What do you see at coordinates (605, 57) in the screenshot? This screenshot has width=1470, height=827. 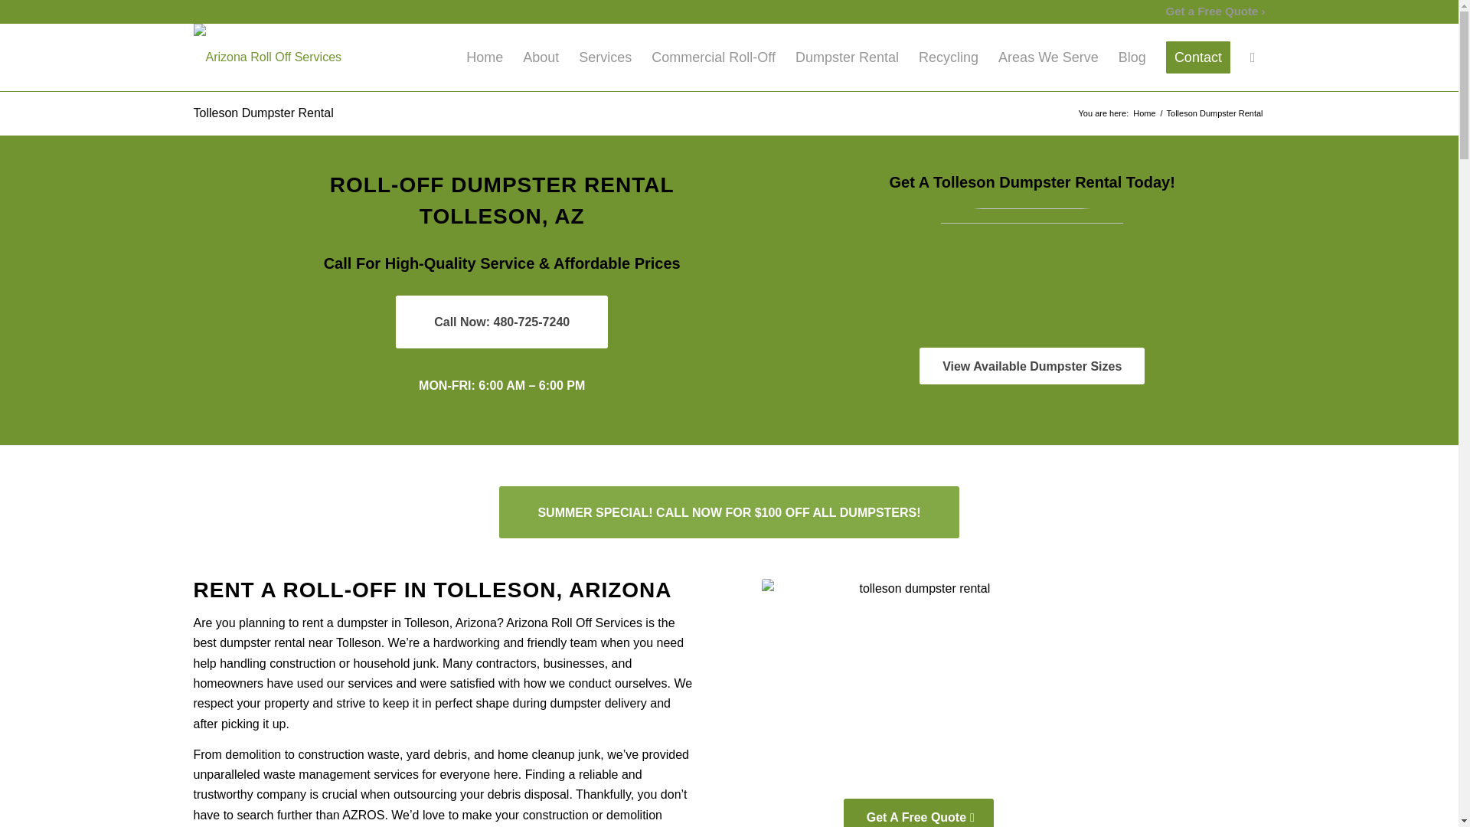 I see `Services` at bounding box center [605, 57].